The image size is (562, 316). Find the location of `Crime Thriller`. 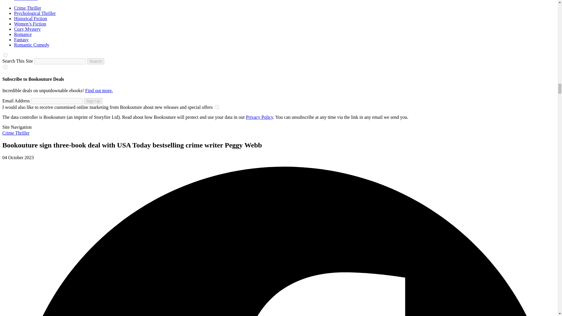

Crime Thriller is located at coordinates (28, 8).